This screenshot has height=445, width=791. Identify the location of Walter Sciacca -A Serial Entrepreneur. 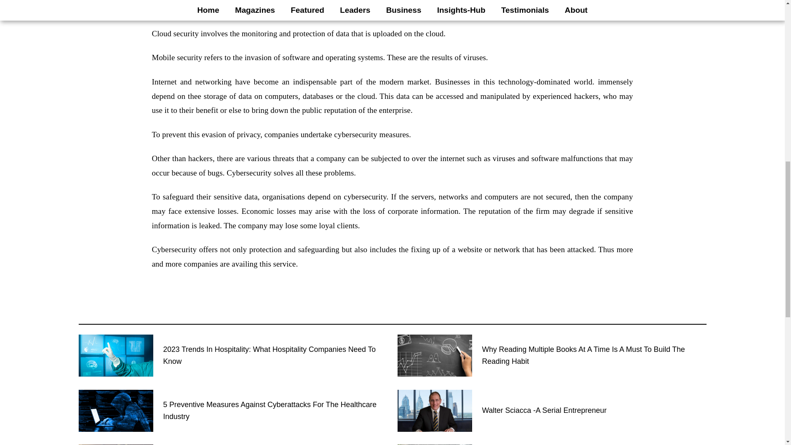
(544, 410).